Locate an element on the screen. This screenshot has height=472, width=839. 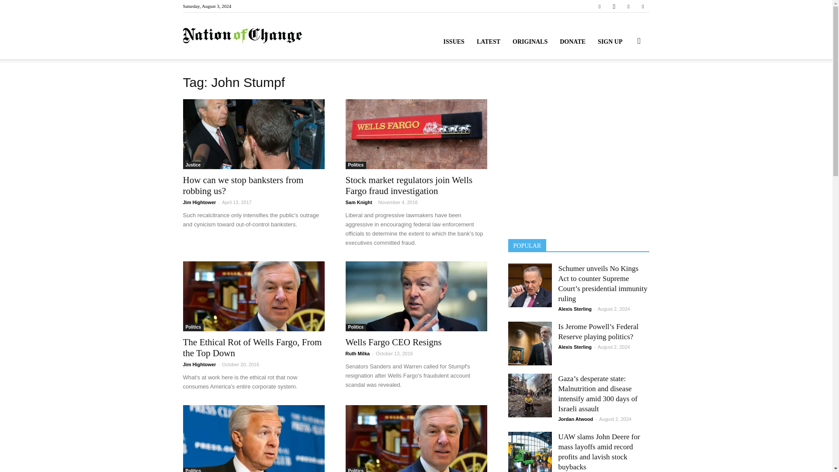
Facebook is located at coordinates (600, 6).